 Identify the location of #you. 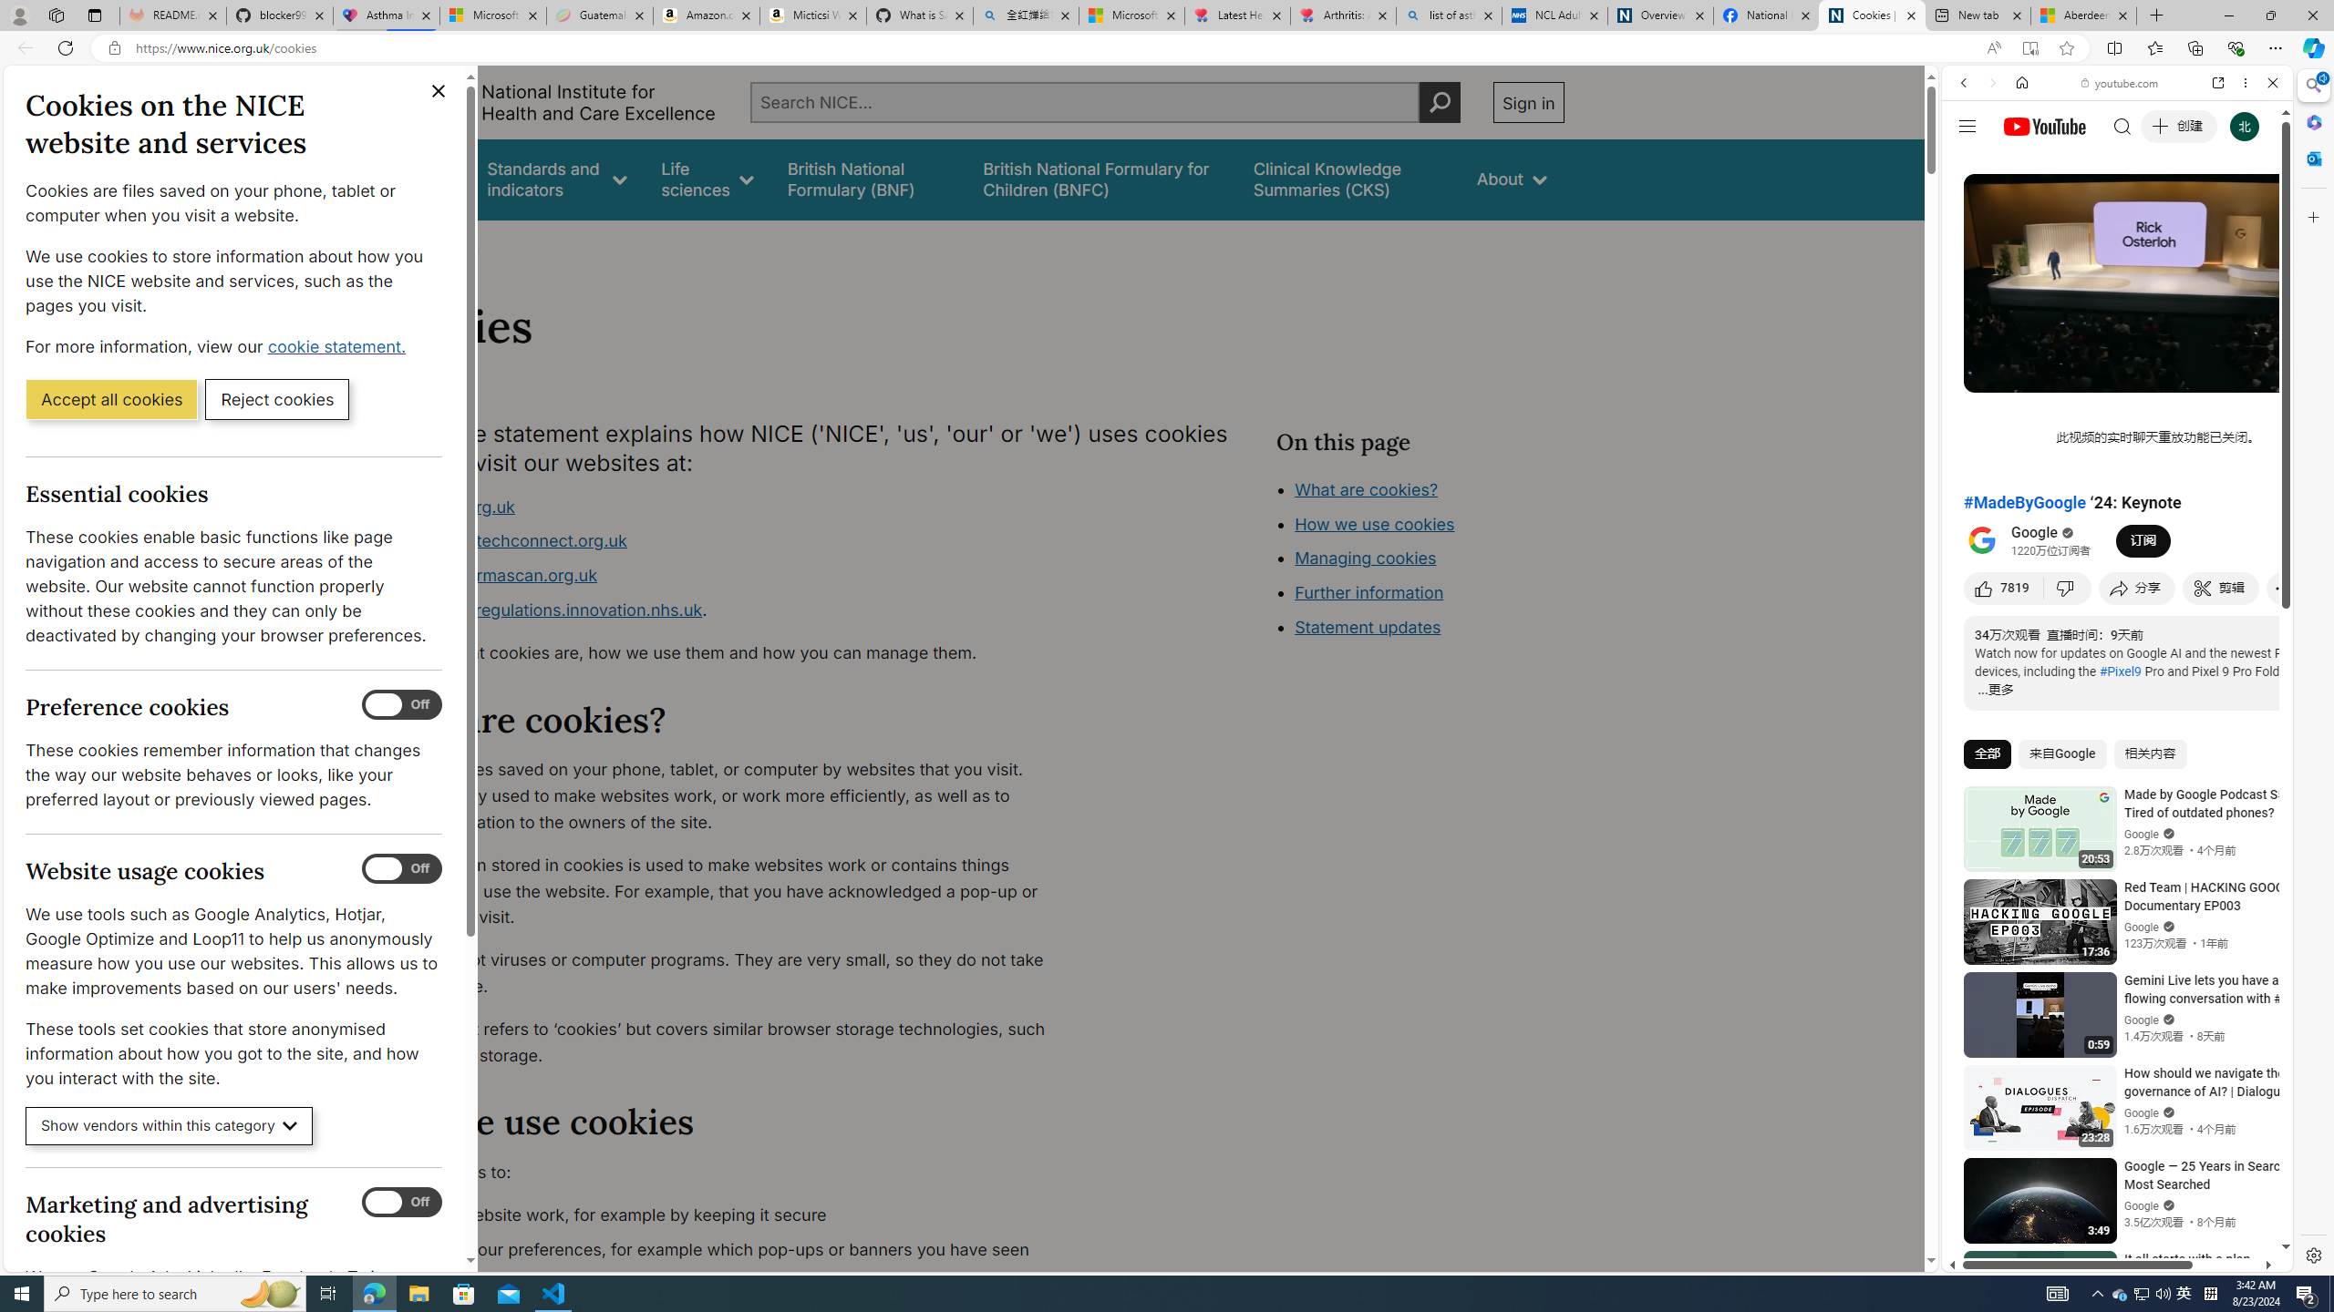
(2117, 406).